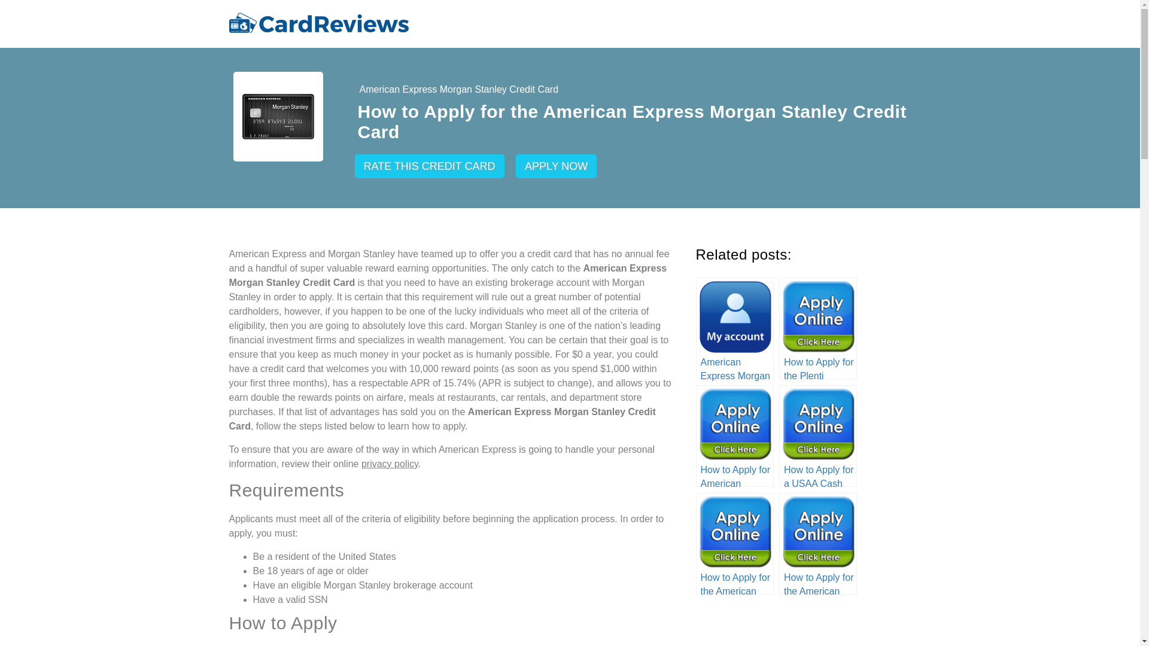  What do you see at coordinates (458, 90) in the screenshot?
I see `American Express Morgan Stanley Credit Card` at bounding box center [458, 90].